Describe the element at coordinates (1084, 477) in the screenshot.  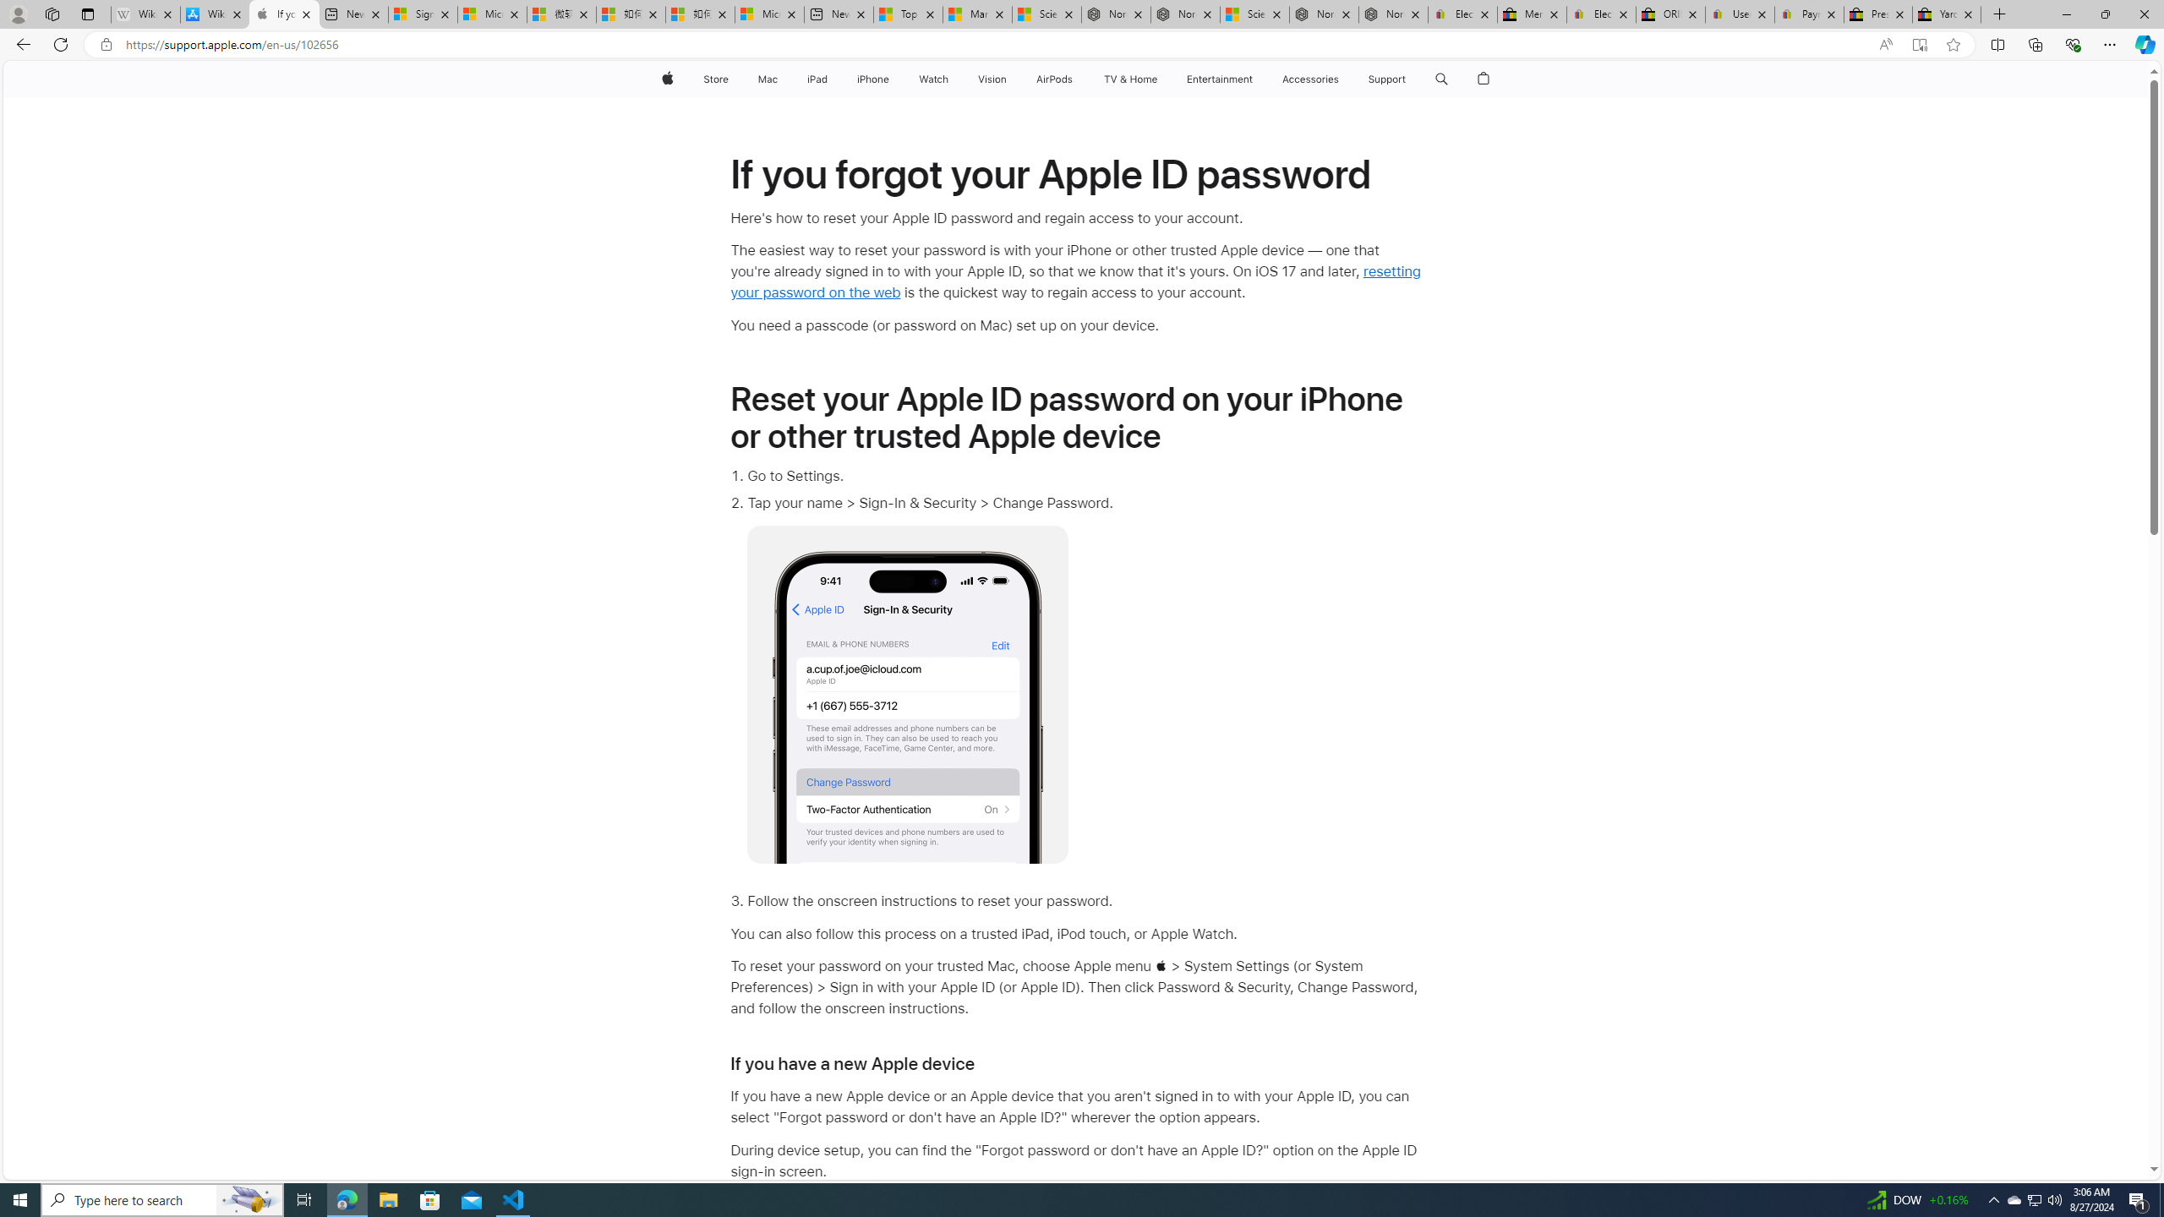
I see `Go to Settings.` at that location.